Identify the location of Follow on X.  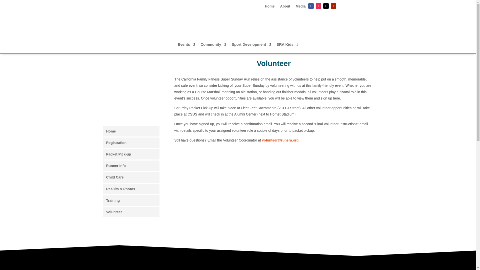
(325, 6).